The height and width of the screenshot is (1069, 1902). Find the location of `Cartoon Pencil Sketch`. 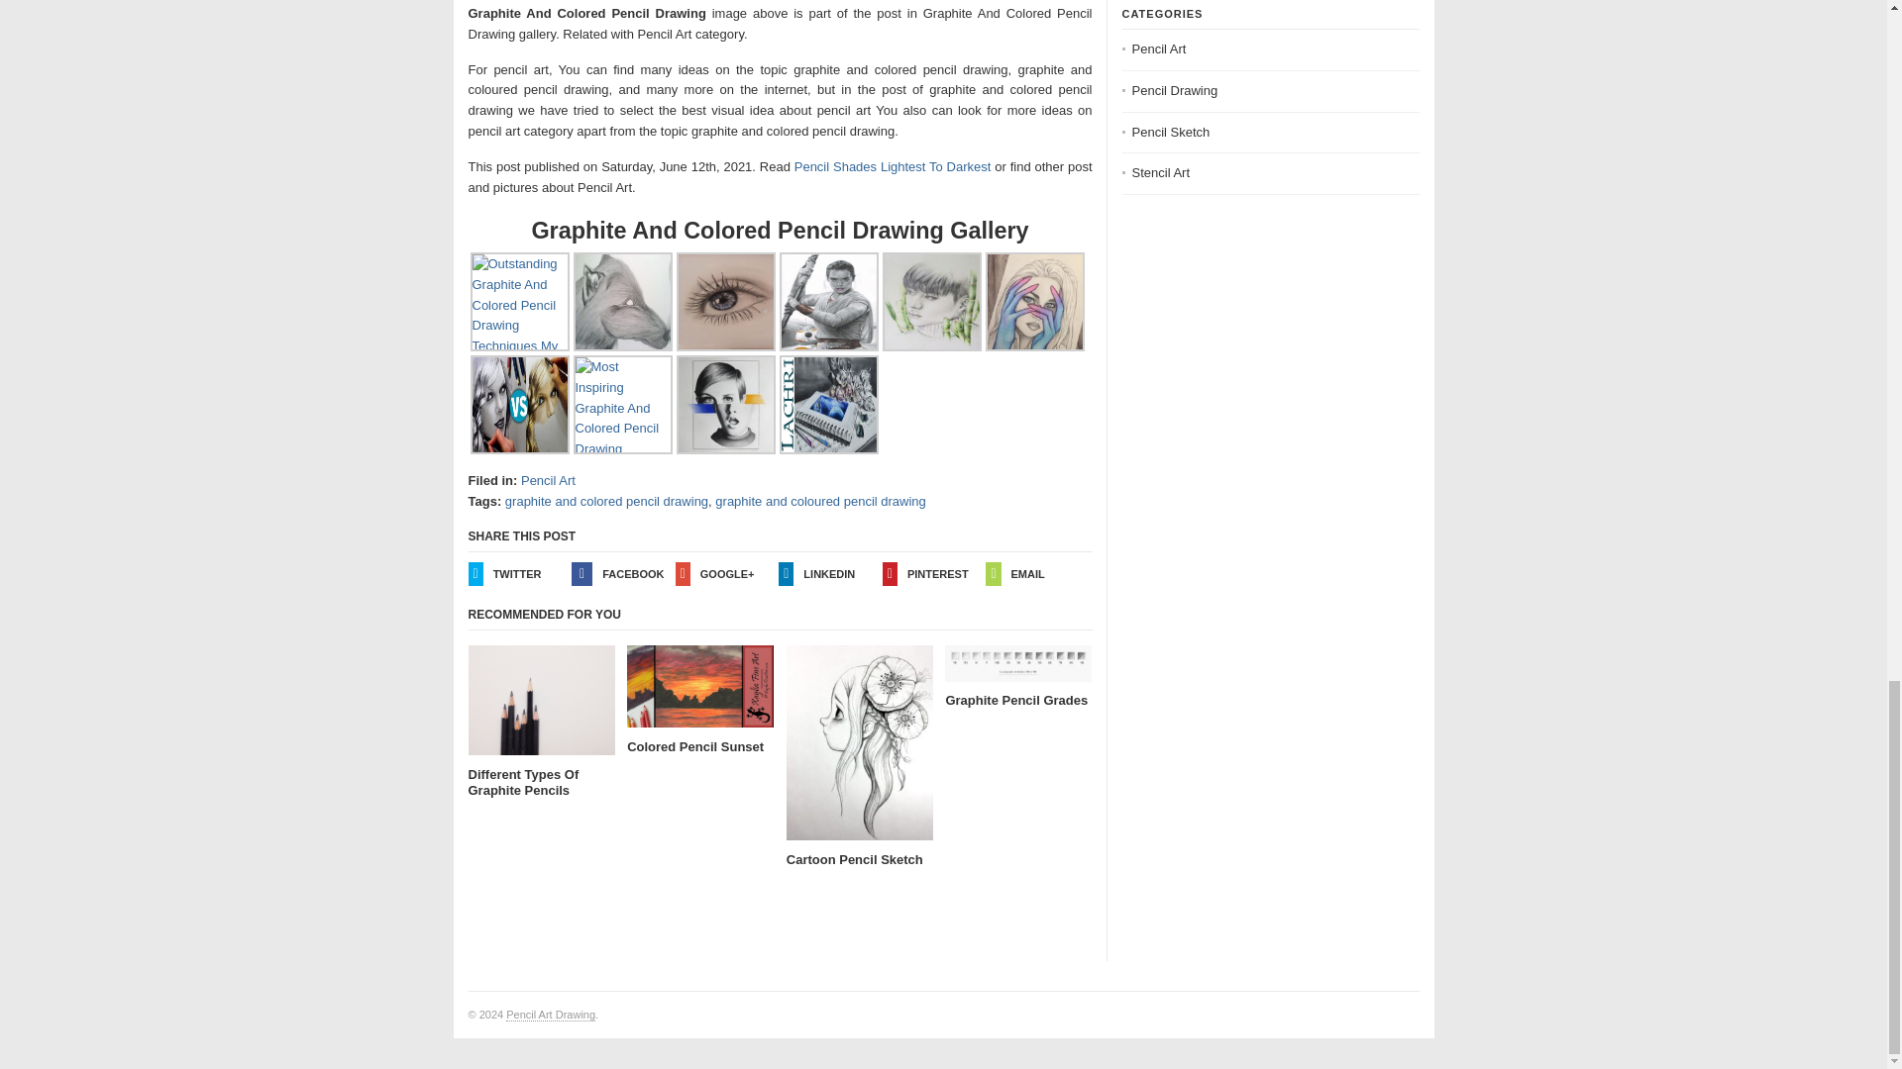

Cartoon Pencil Sketch is located at coordinates (860, 756).